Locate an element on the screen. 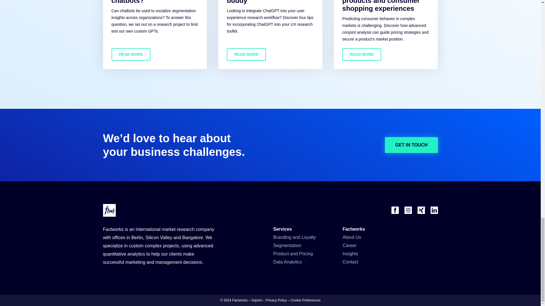  Career is located at coordinates (349, 246).